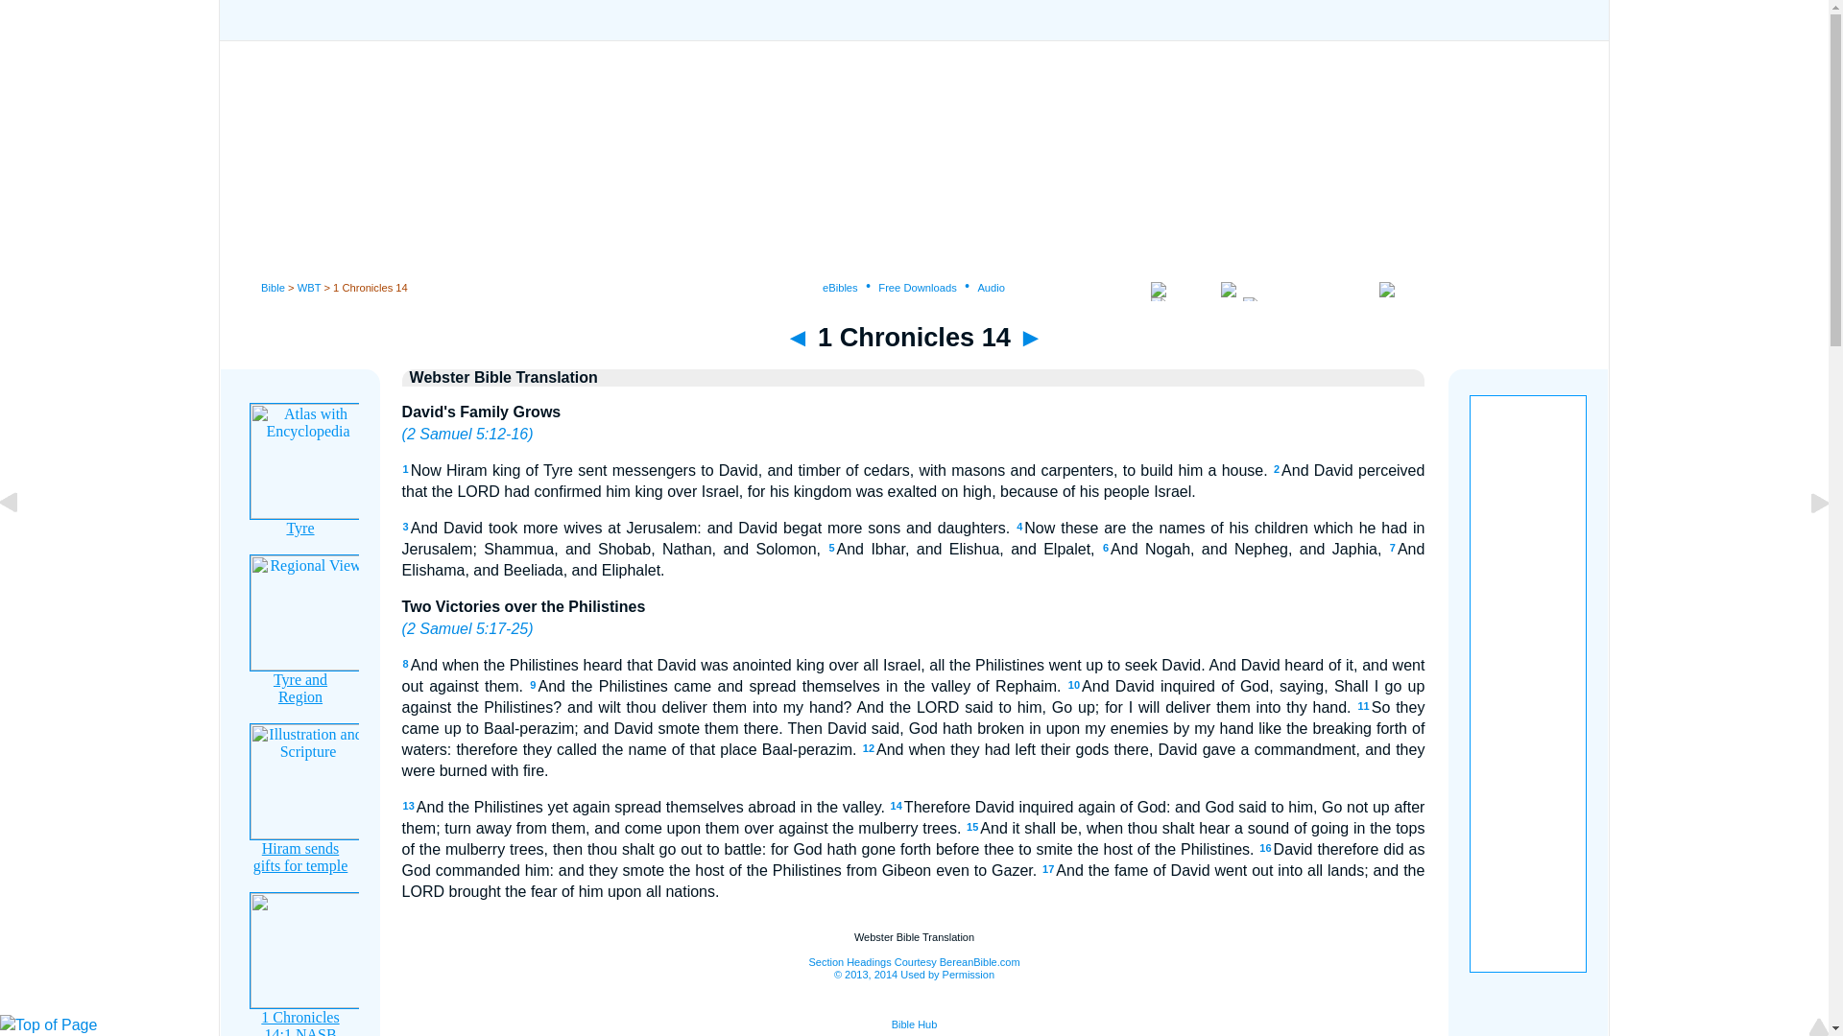 This screenshot has width=1843, height=1036. What do you see at coordinates (1106, 547) in the screenshot?
I see `6` at bounding box center [1106, 547].